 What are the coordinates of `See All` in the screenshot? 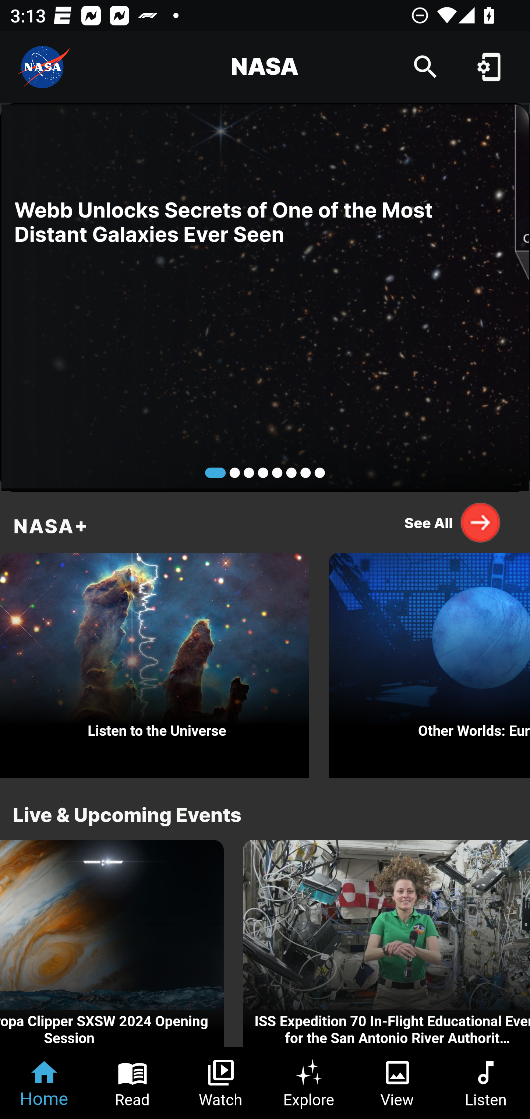 It's located at (453, 522).